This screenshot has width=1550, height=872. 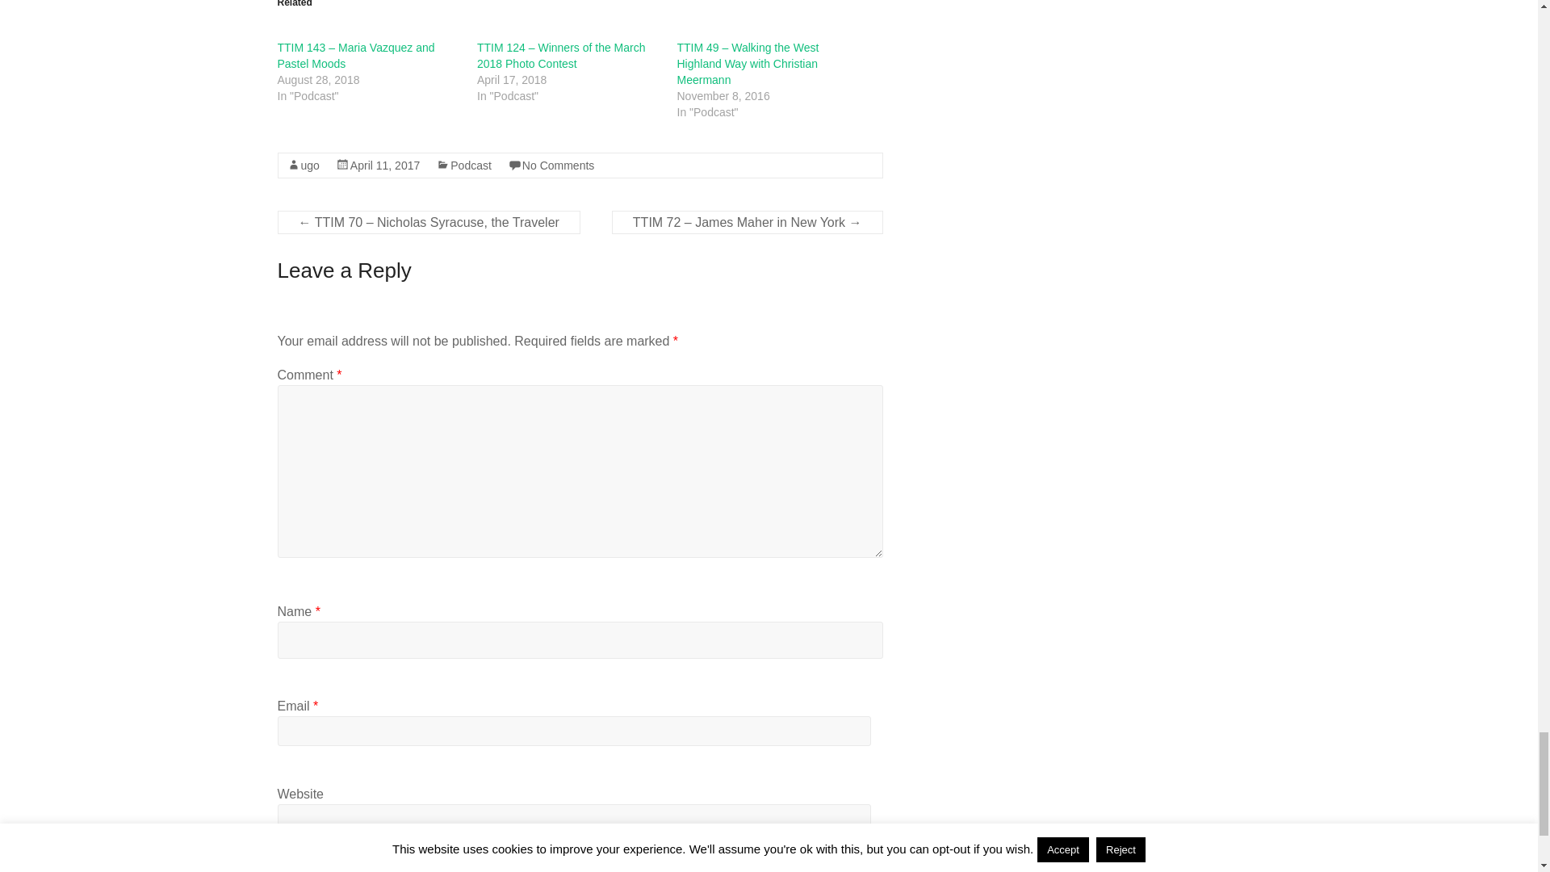 What do you see at coordinates (471, 165) in the screenshot?
I see `Podcast` at bounding box center [471, 165].